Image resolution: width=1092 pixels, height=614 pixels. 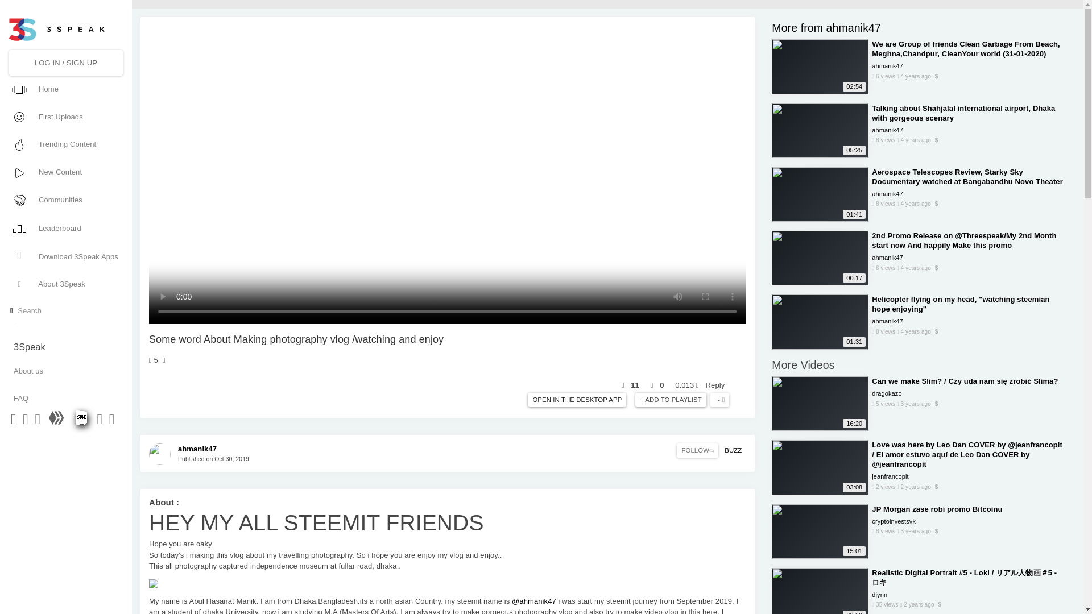 What do you see at coordinates (686, 384) in the screenshot?
I see `Payout value` at bounding box center [686, 384].